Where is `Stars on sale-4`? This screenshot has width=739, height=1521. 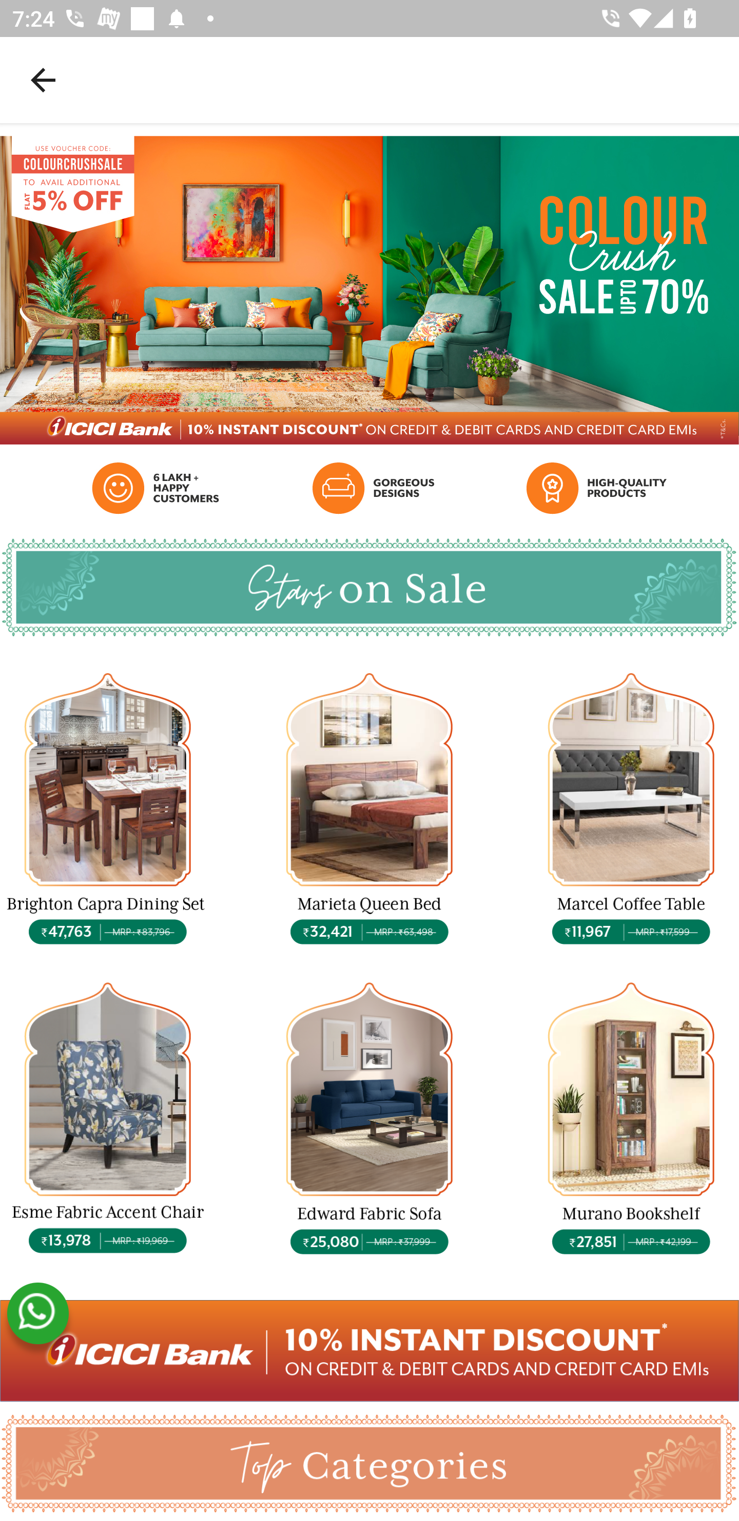
Stars on sale-4 is located at coordinates (108, 1120).